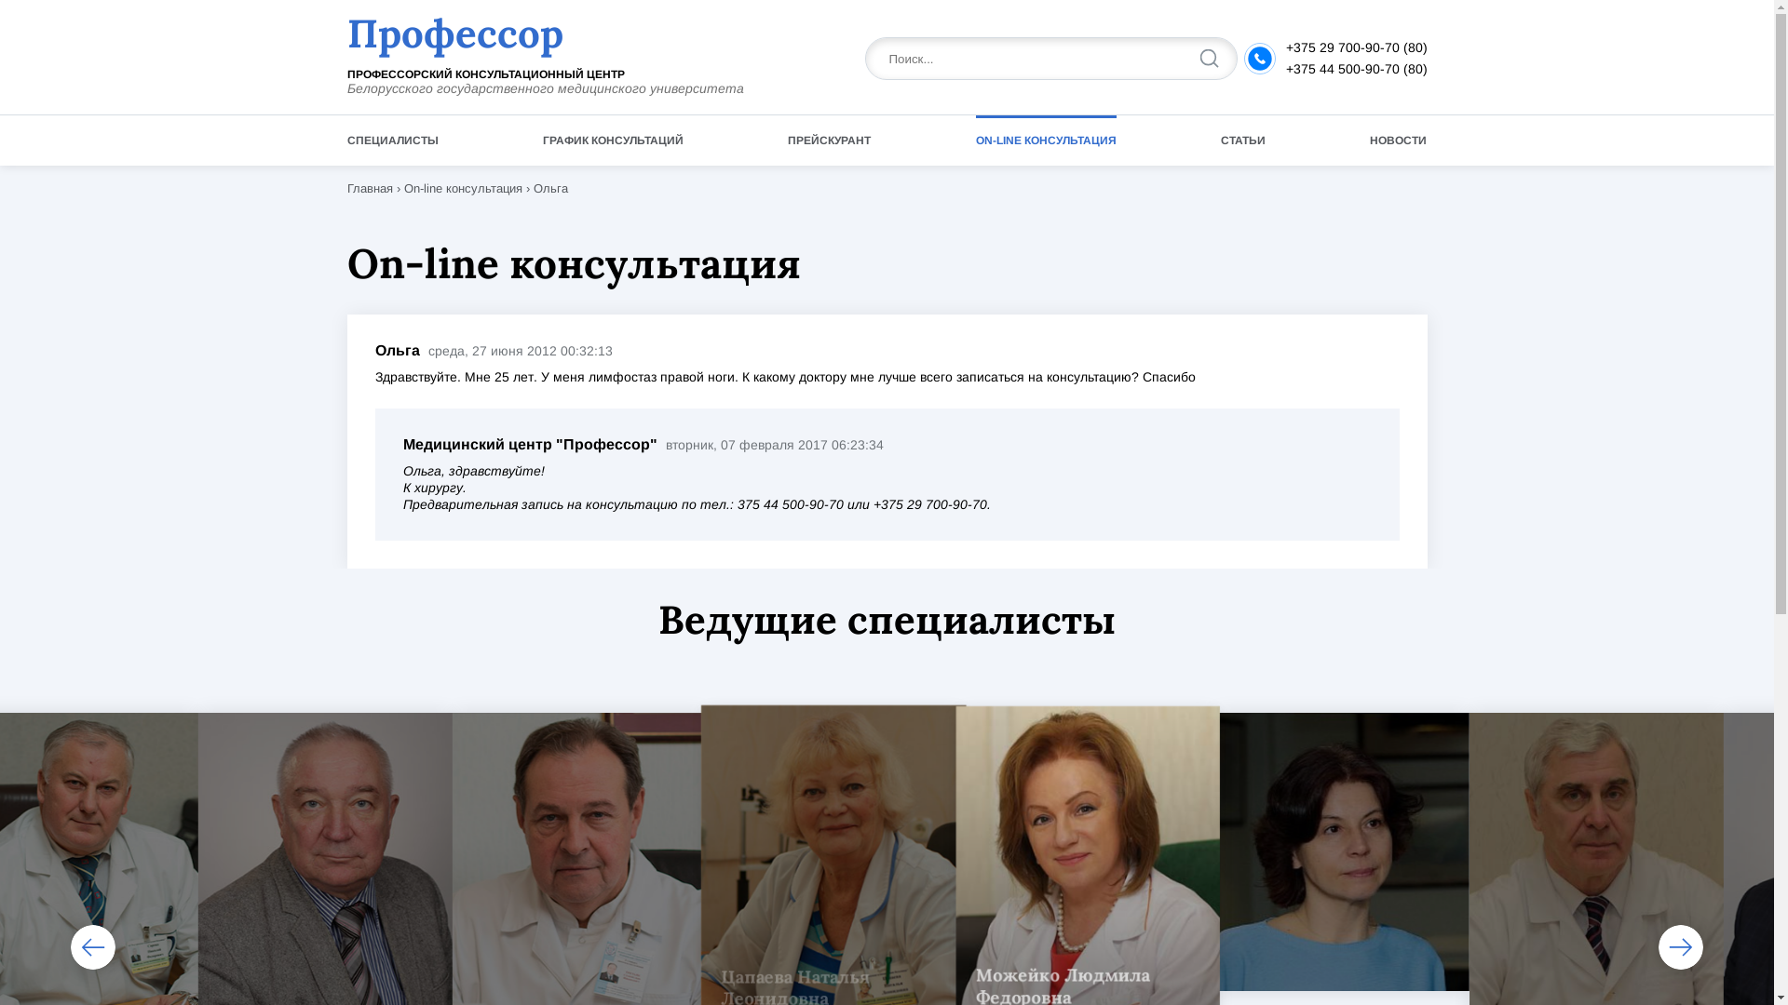 The height and width of the screenshot is (1005, 1788). Describe the element at coordinates (1356, 47) in the screenshot. I see `+375 29 700-90-70 (80)` at that location.